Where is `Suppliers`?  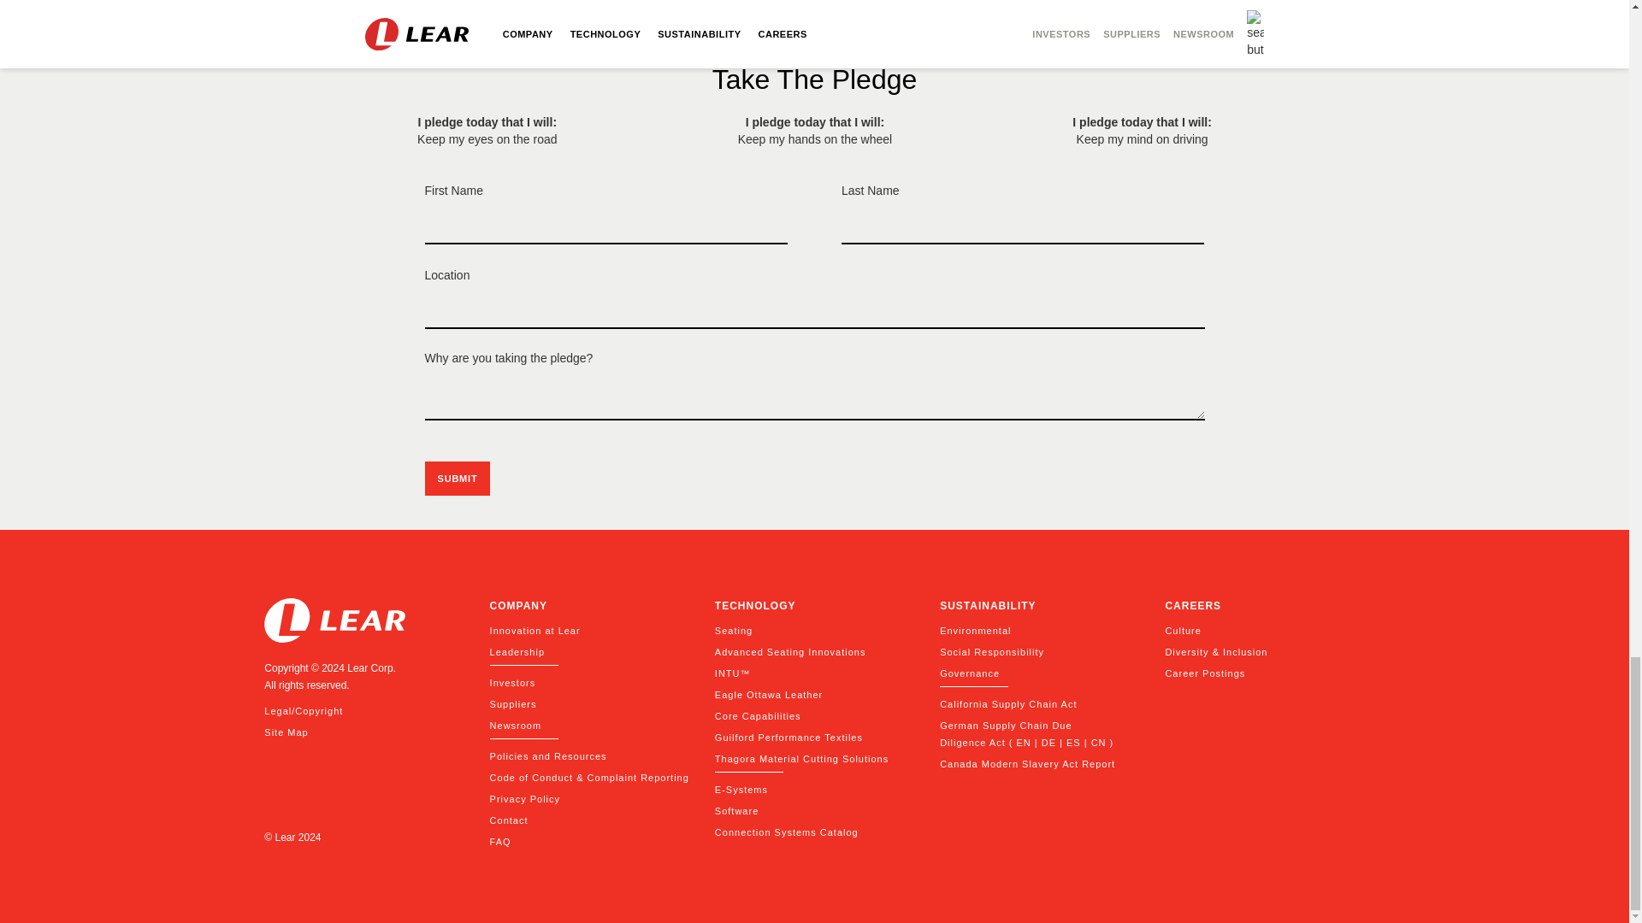
Suppliers is located at coordinates (589, 704).